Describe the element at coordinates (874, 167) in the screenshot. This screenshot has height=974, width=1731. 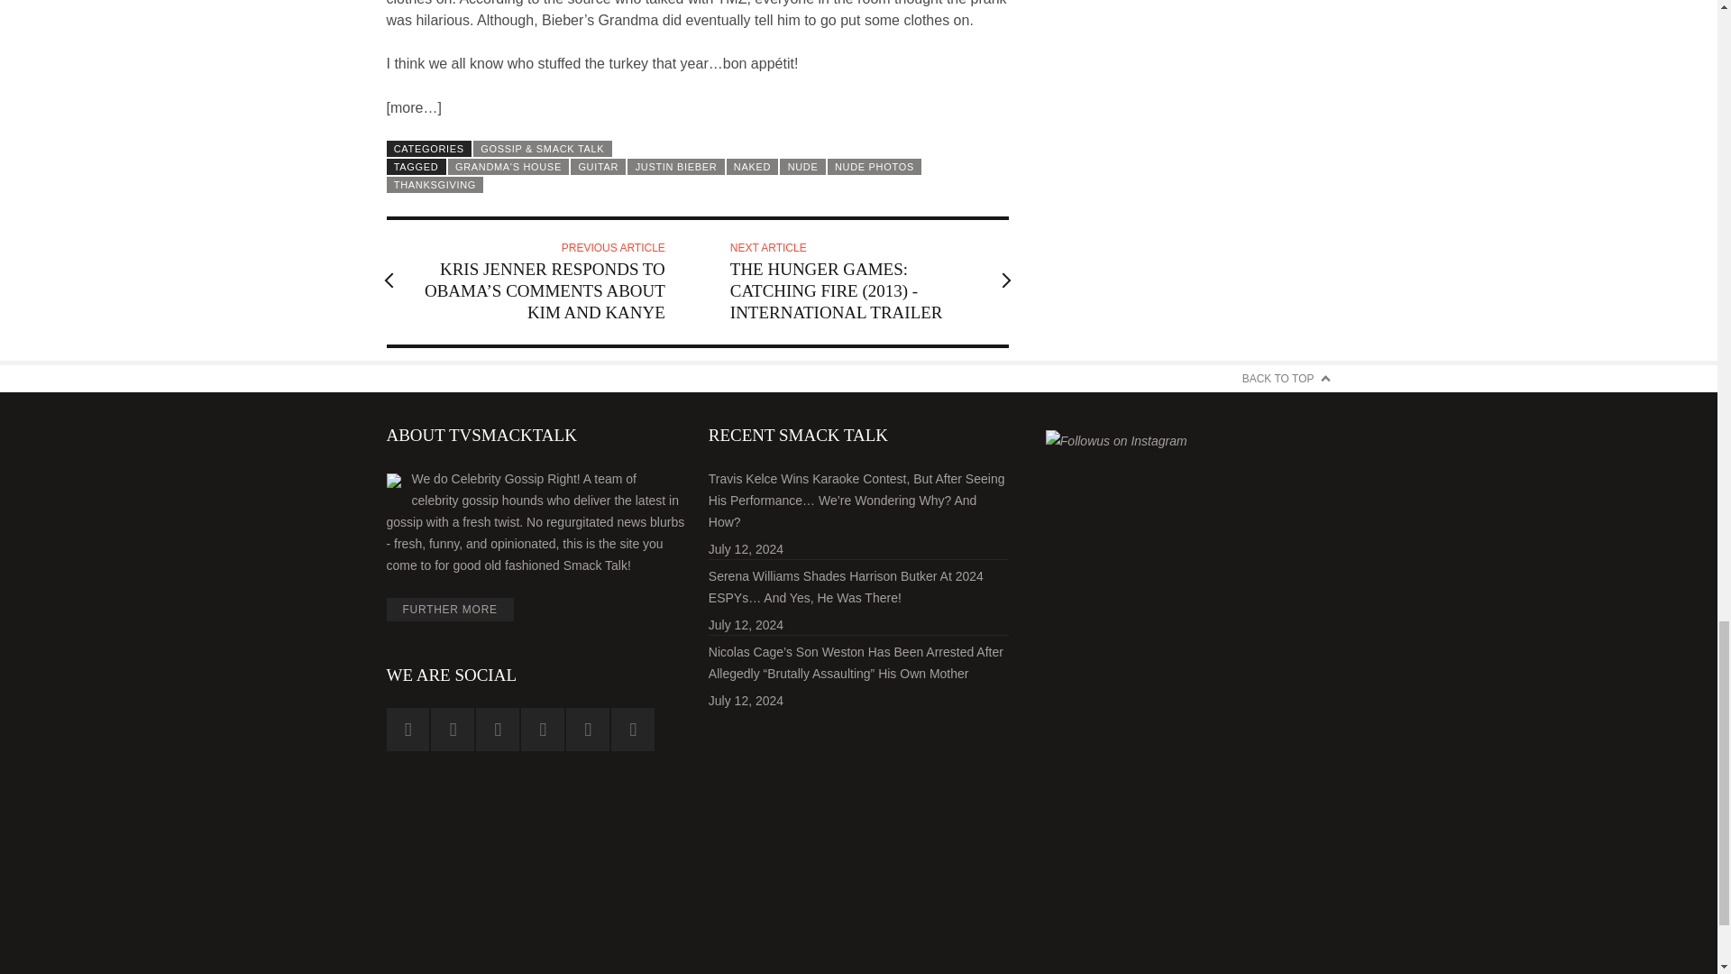
I see `View all posts tagged Nude Photos` at that location.